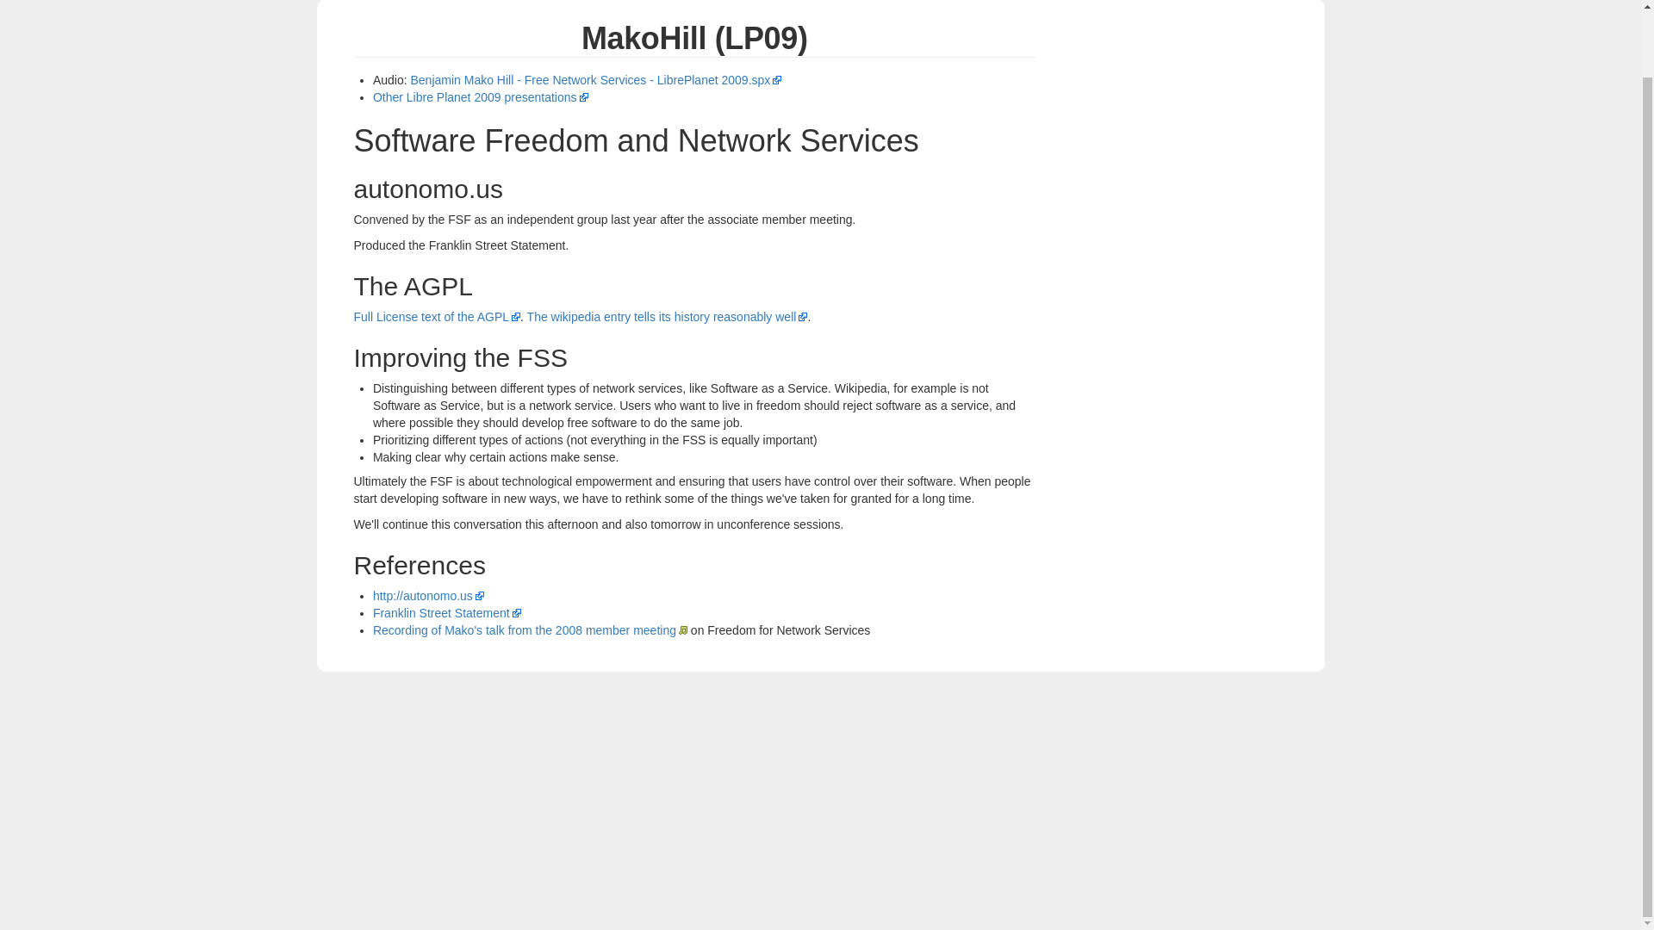  What do you see at coordinates (668, 316) in the screenshot?
I see `The wikipedia entry tells its history reasonably well` at bounding box center [668, 316].